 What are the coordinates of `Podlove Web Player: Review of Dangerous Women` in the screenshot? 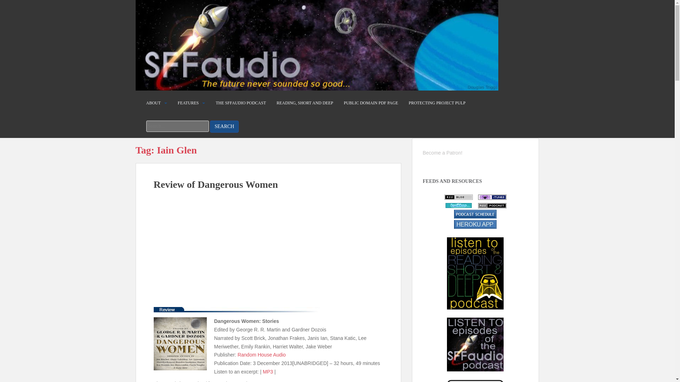 It's located at (268, 250).